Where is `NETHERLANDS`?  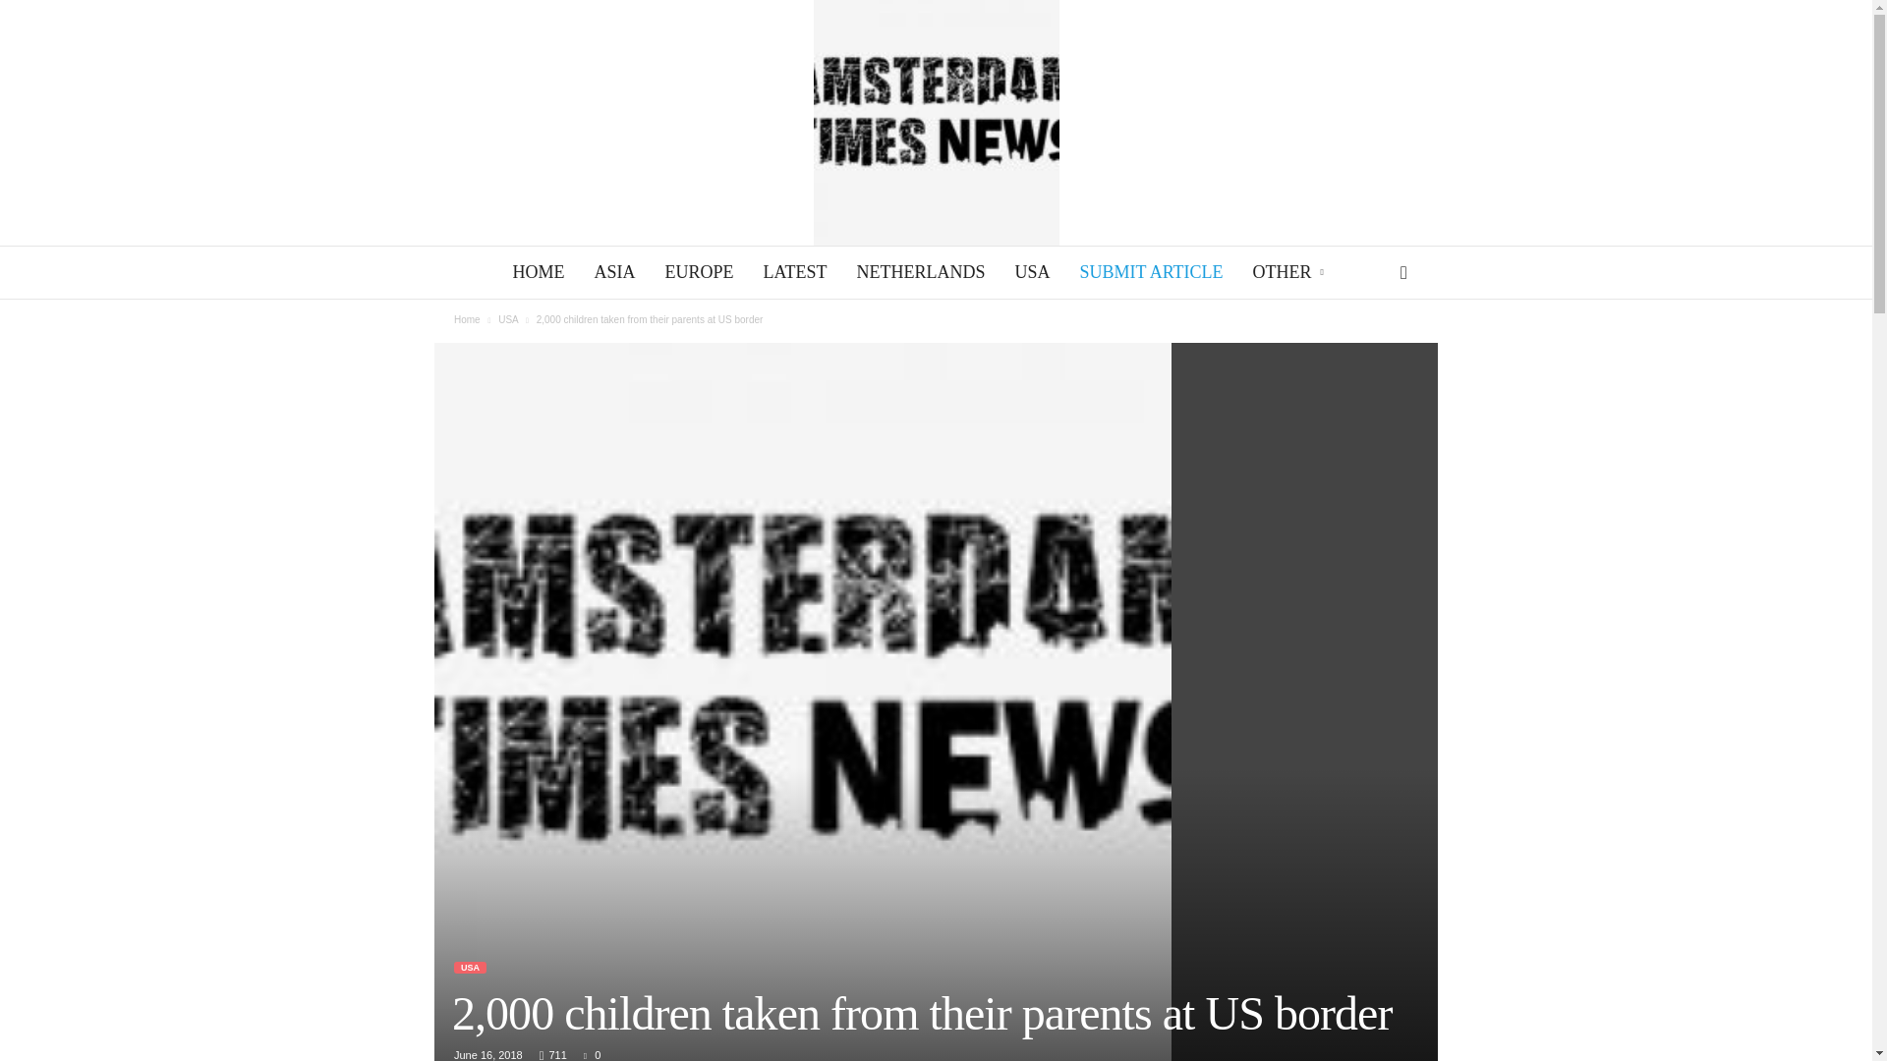 NETHERLANDS is located at coordinates (920, 271).